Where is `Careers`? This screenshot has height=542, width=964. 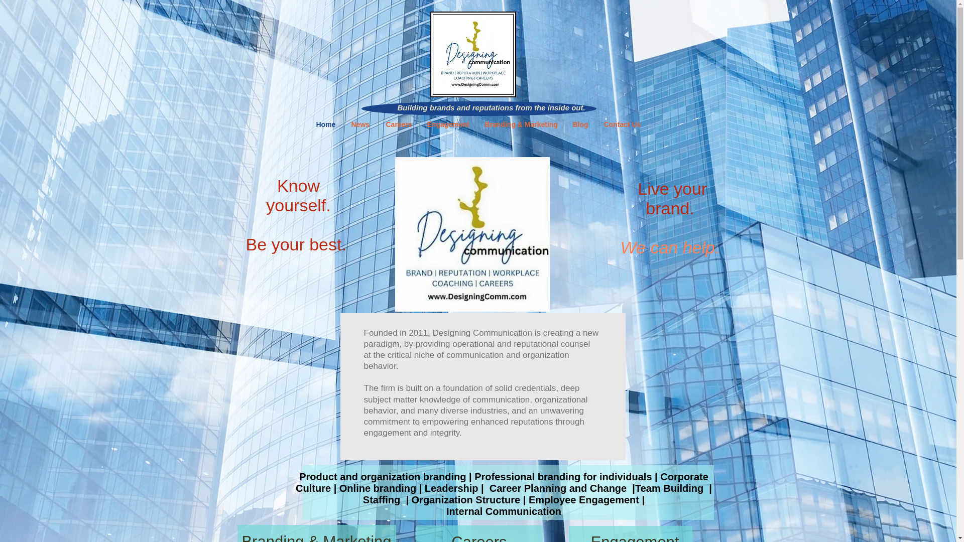 Careers is located at coordinates (478, 533).